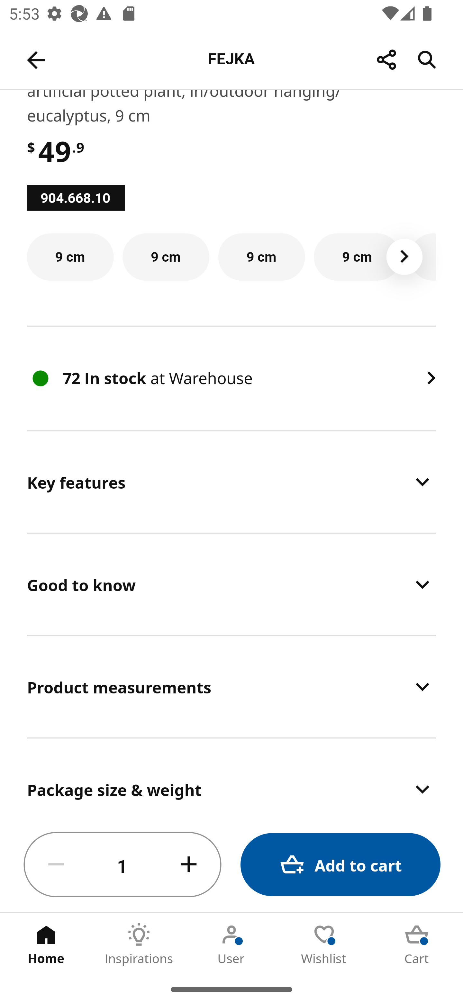 The width and height of the screenshot is (463, 1003). Describe the element at coordinates (46, 944) in the screenshot. I see `Home
Tab 1 of 5` at that location.